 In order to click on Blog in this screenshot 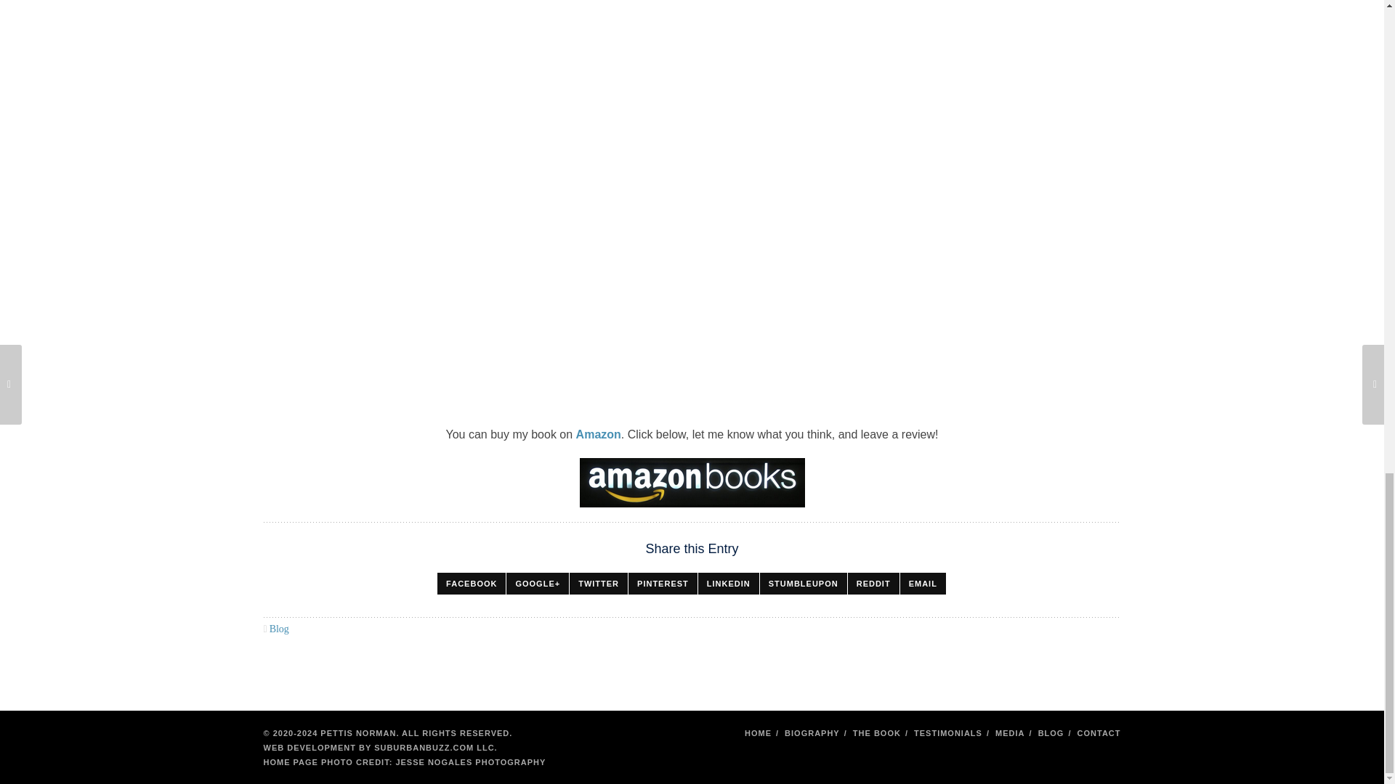, I will do `click(279, 629)`.